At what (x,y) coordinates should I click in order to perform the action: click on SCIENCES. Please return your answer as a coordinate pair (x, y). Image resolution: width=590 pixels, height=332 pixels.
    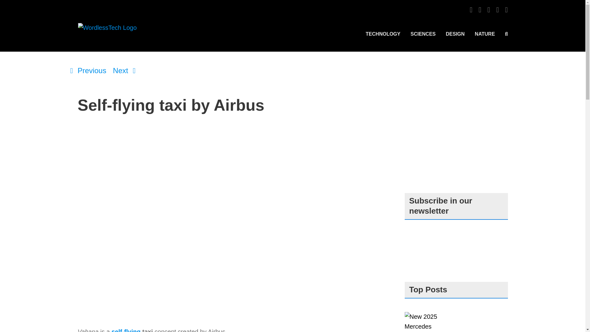
    Looking at the image, I should click on (423, 34).